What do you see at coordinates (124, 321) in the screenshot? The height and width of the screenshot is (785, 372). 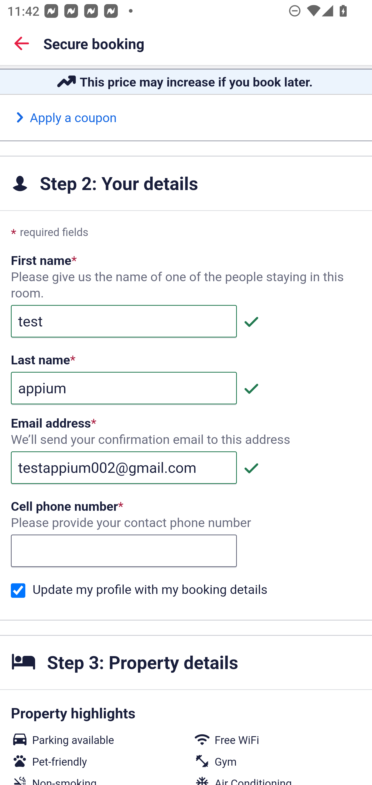 I see `test` at bounding box center [124, 321].